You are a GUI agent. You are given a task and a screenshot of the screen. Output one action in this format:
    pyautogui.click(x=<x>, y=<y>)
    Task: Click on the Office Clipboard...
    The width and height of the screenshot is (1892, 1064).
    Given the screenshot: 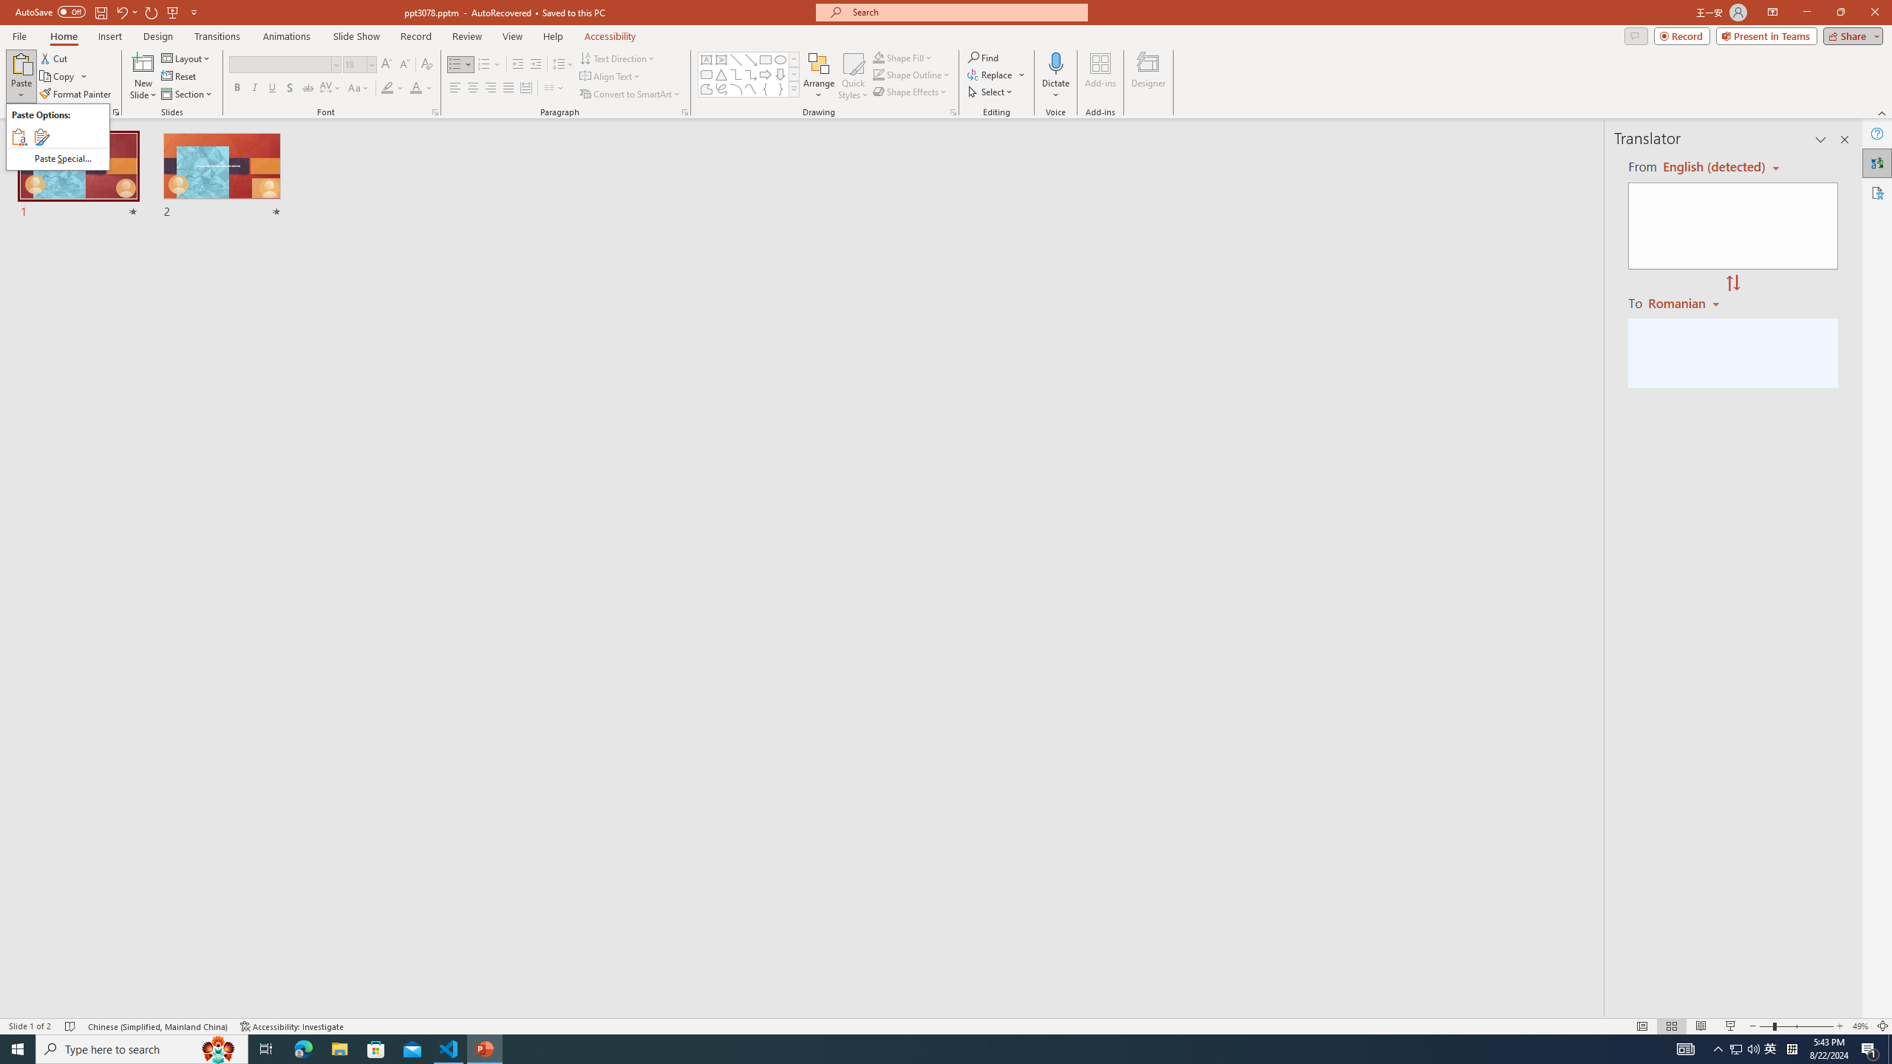 What is the action you would take?
    pyautogui.click(x=115, y=112)
    